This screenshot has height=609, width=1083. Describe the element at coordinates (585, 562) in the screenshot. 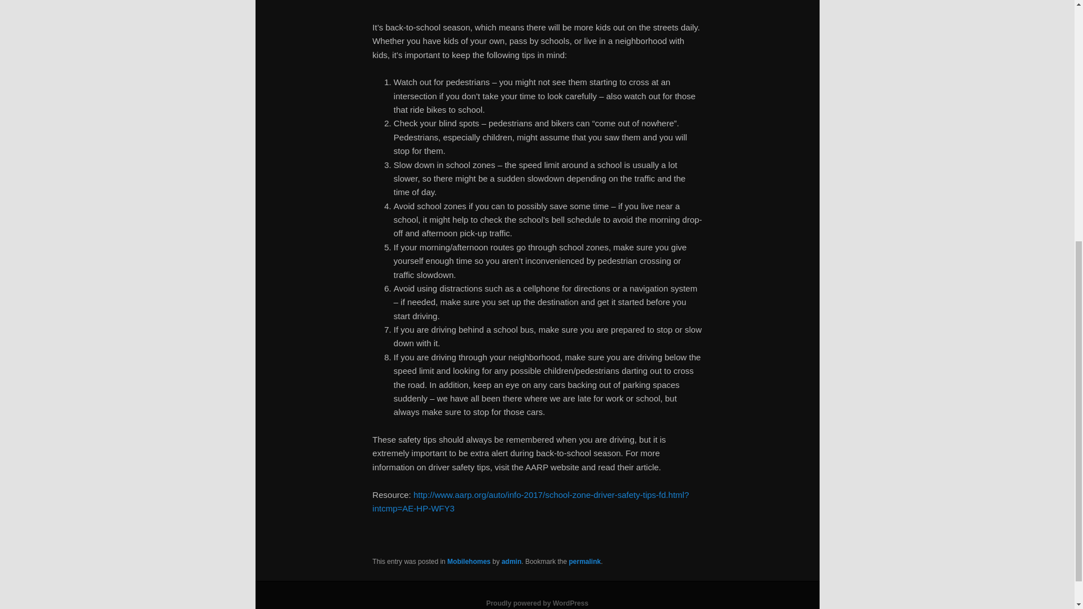

I see `permalink` at that location.